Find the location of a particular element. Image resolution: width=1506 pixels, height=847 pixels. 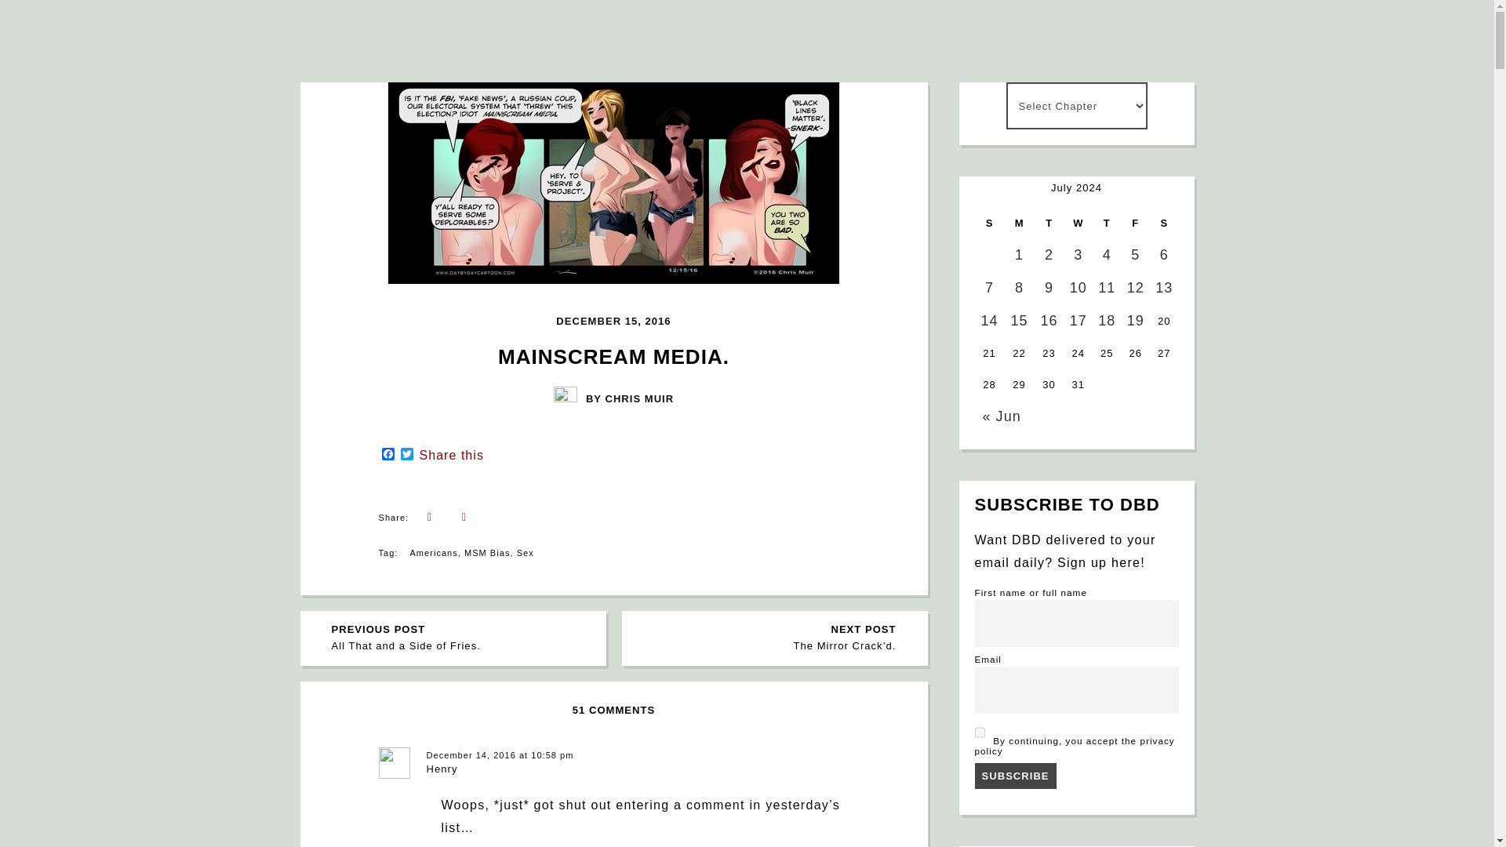

Monday is located at coordinates (457, 638).